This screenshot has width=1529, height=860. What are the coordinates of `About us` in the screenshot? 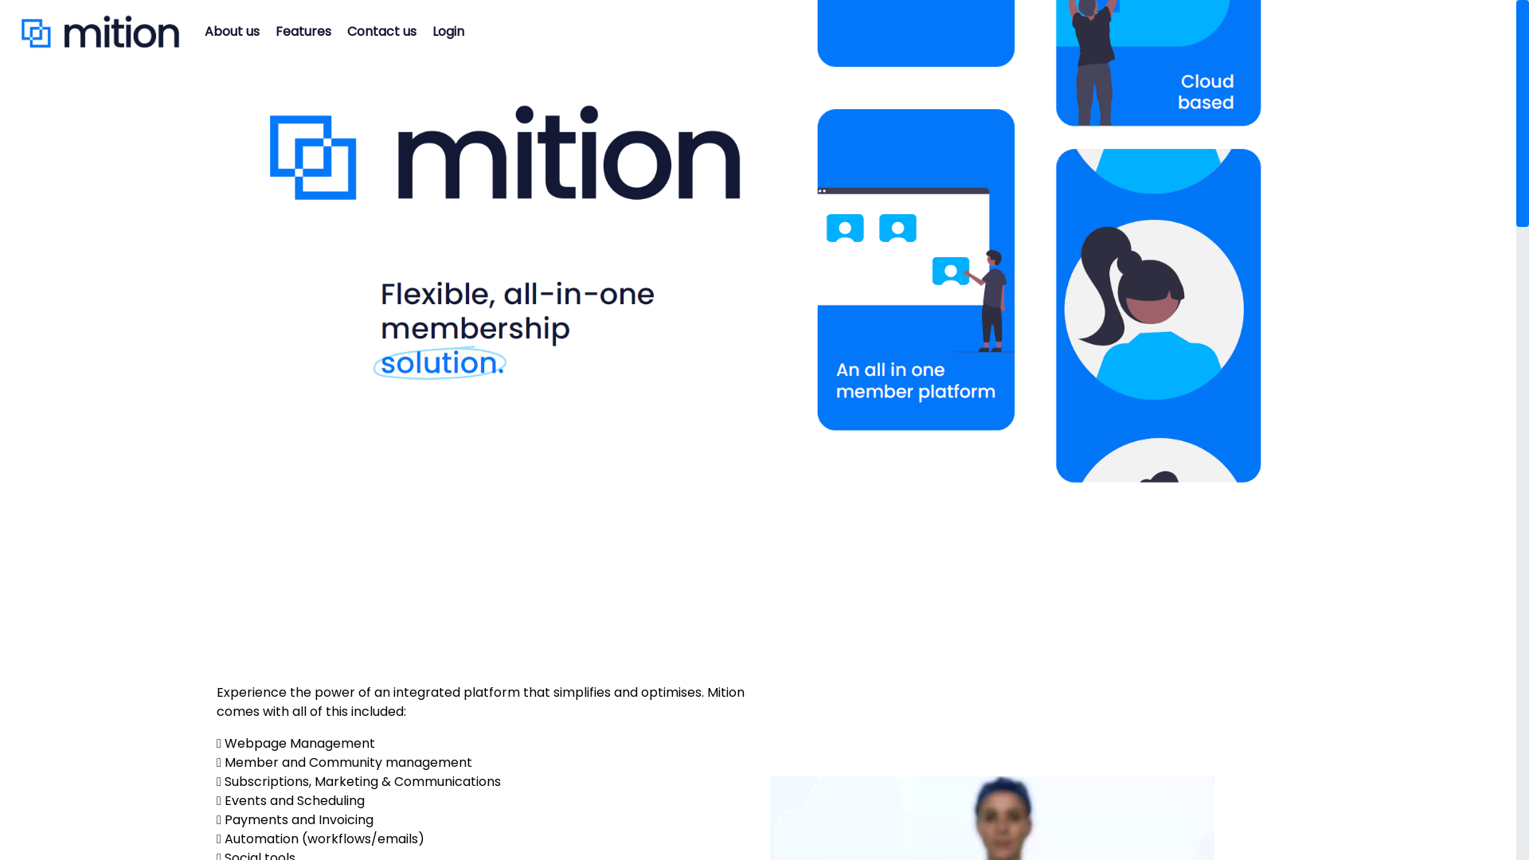 It's located at (233, 32).